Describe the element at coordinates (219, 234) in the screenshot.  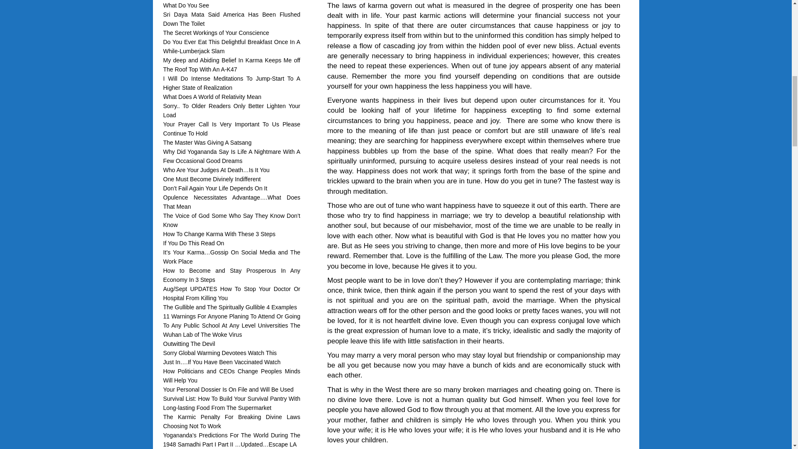
I see `How To Change Karma With These 3 Steps` at that location.